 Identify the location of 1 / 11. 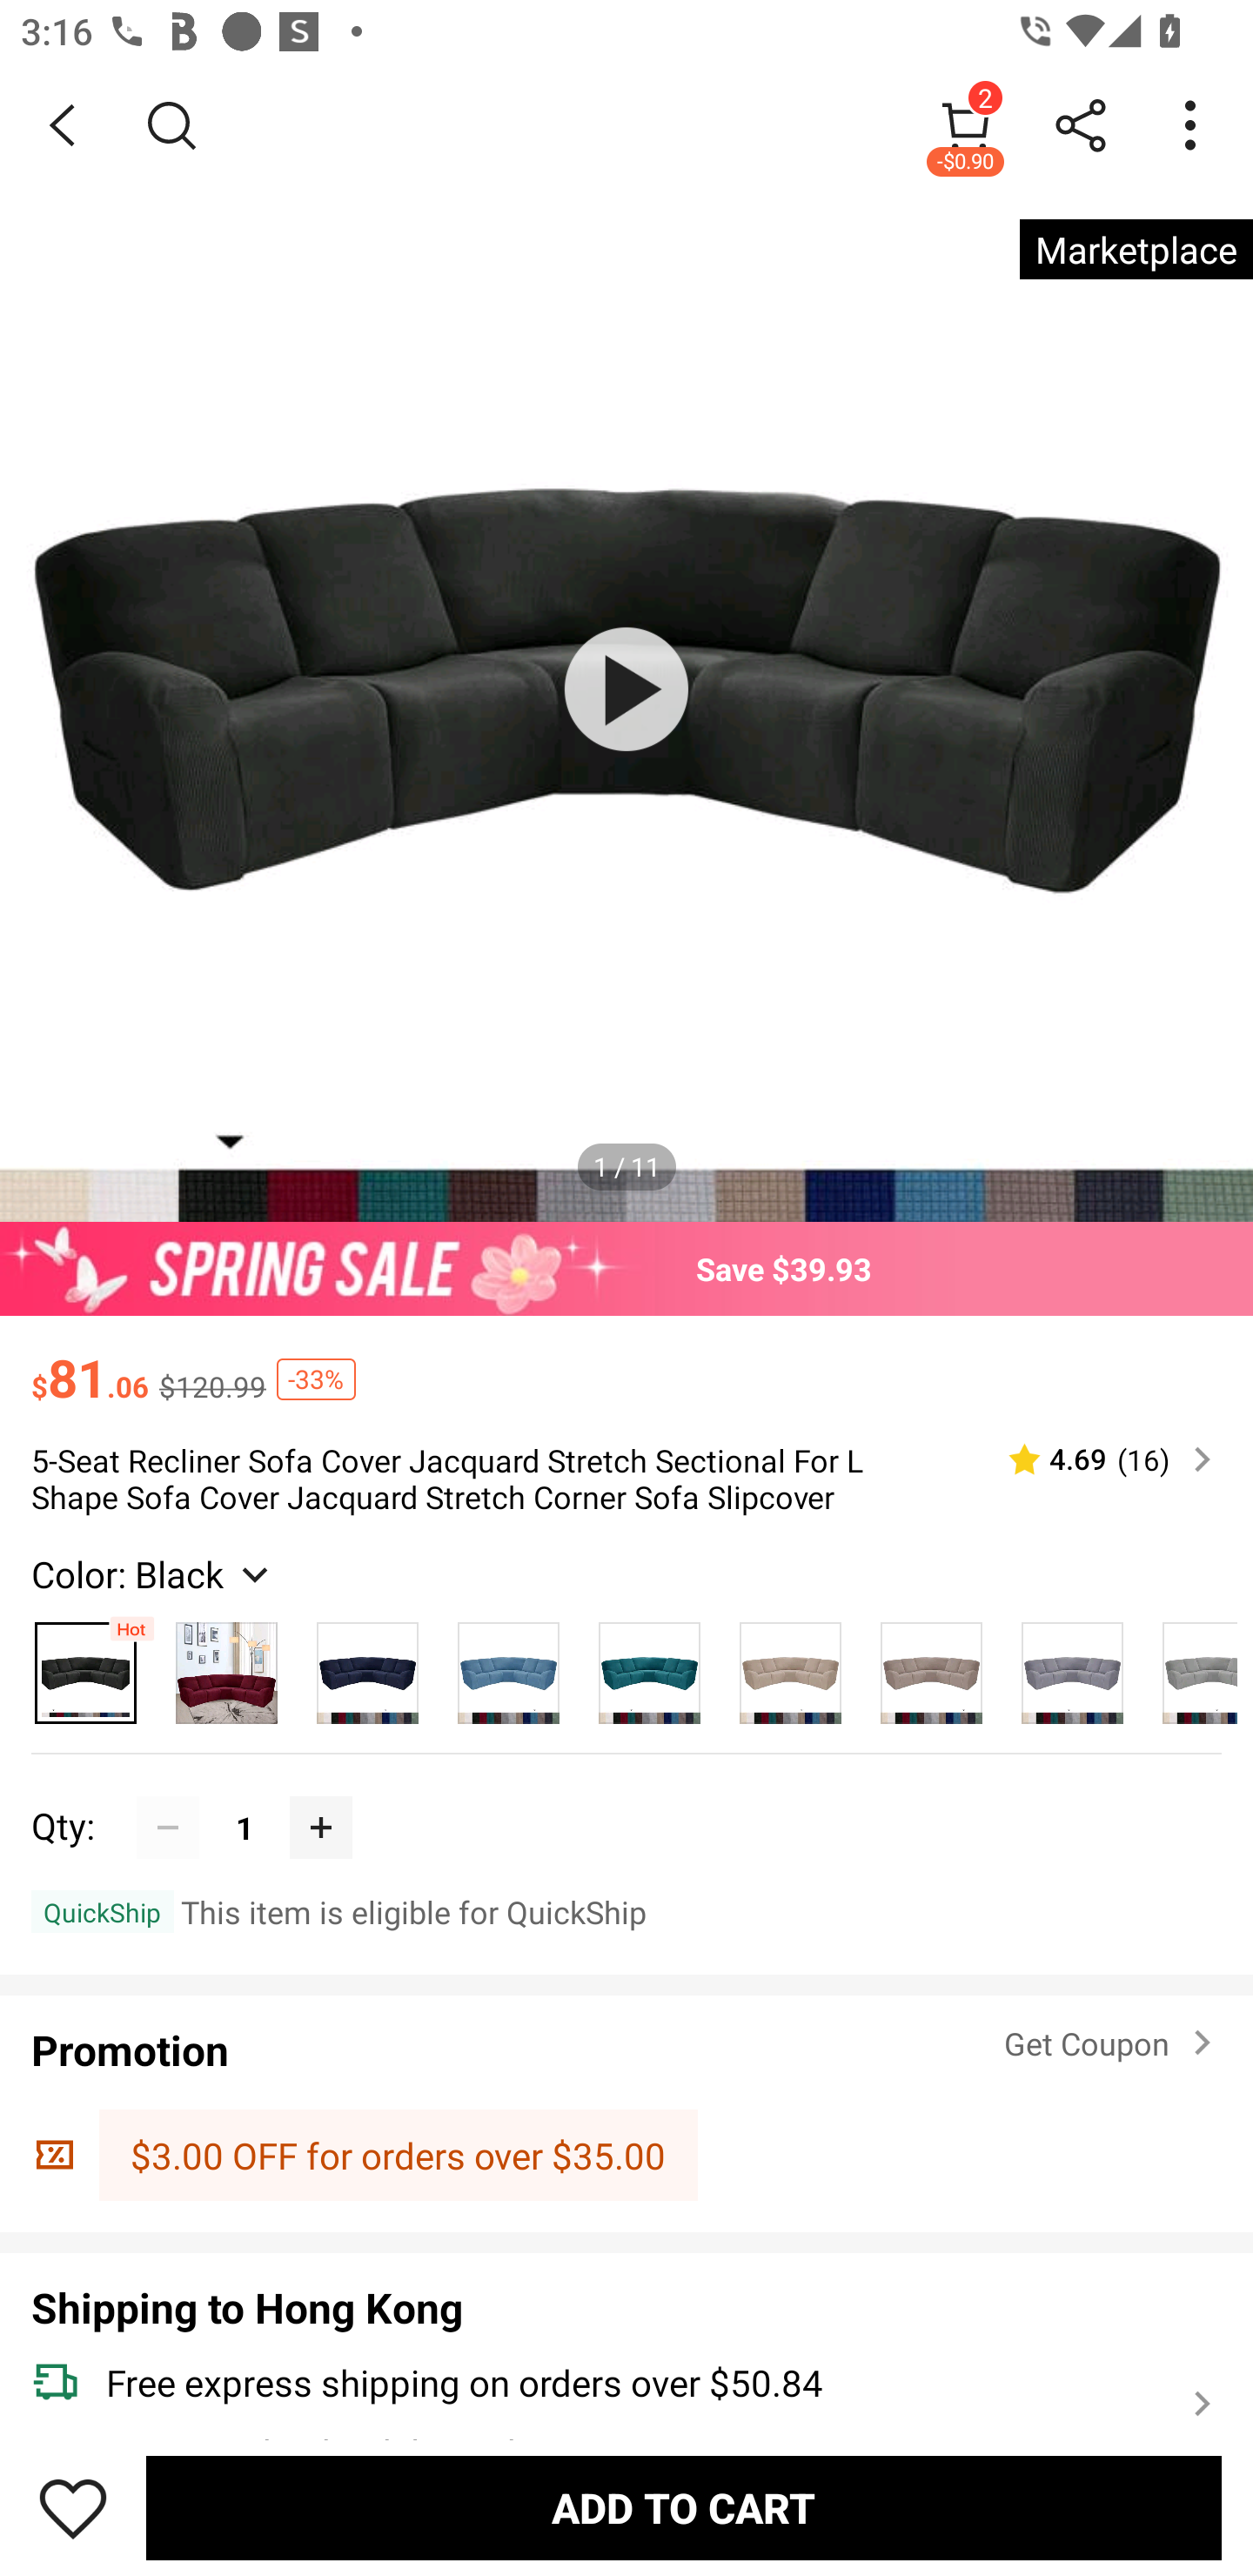
(626, 1166).